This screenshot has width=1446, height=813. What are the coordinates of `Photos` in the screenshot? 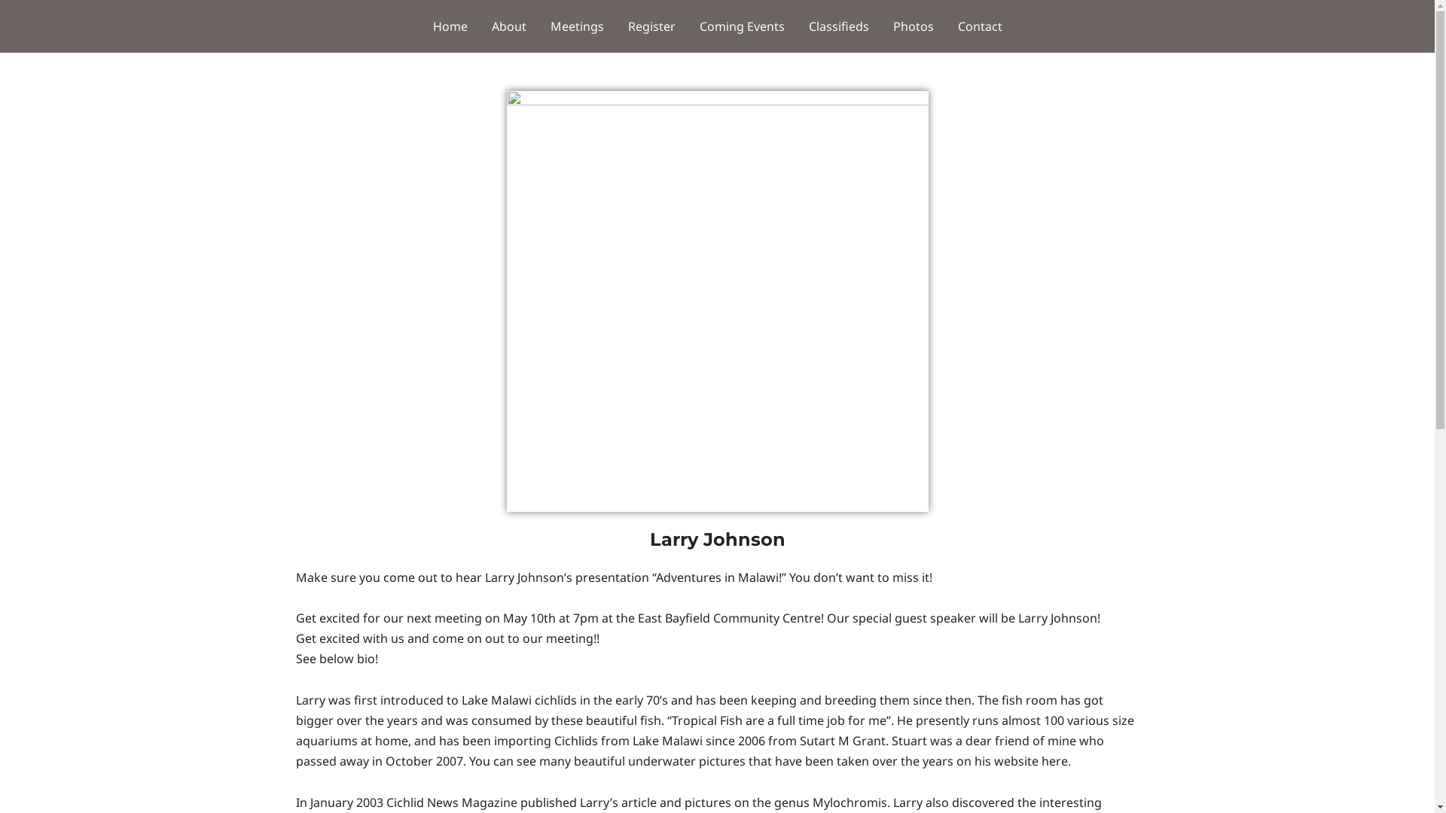 It's located at (914, 26).